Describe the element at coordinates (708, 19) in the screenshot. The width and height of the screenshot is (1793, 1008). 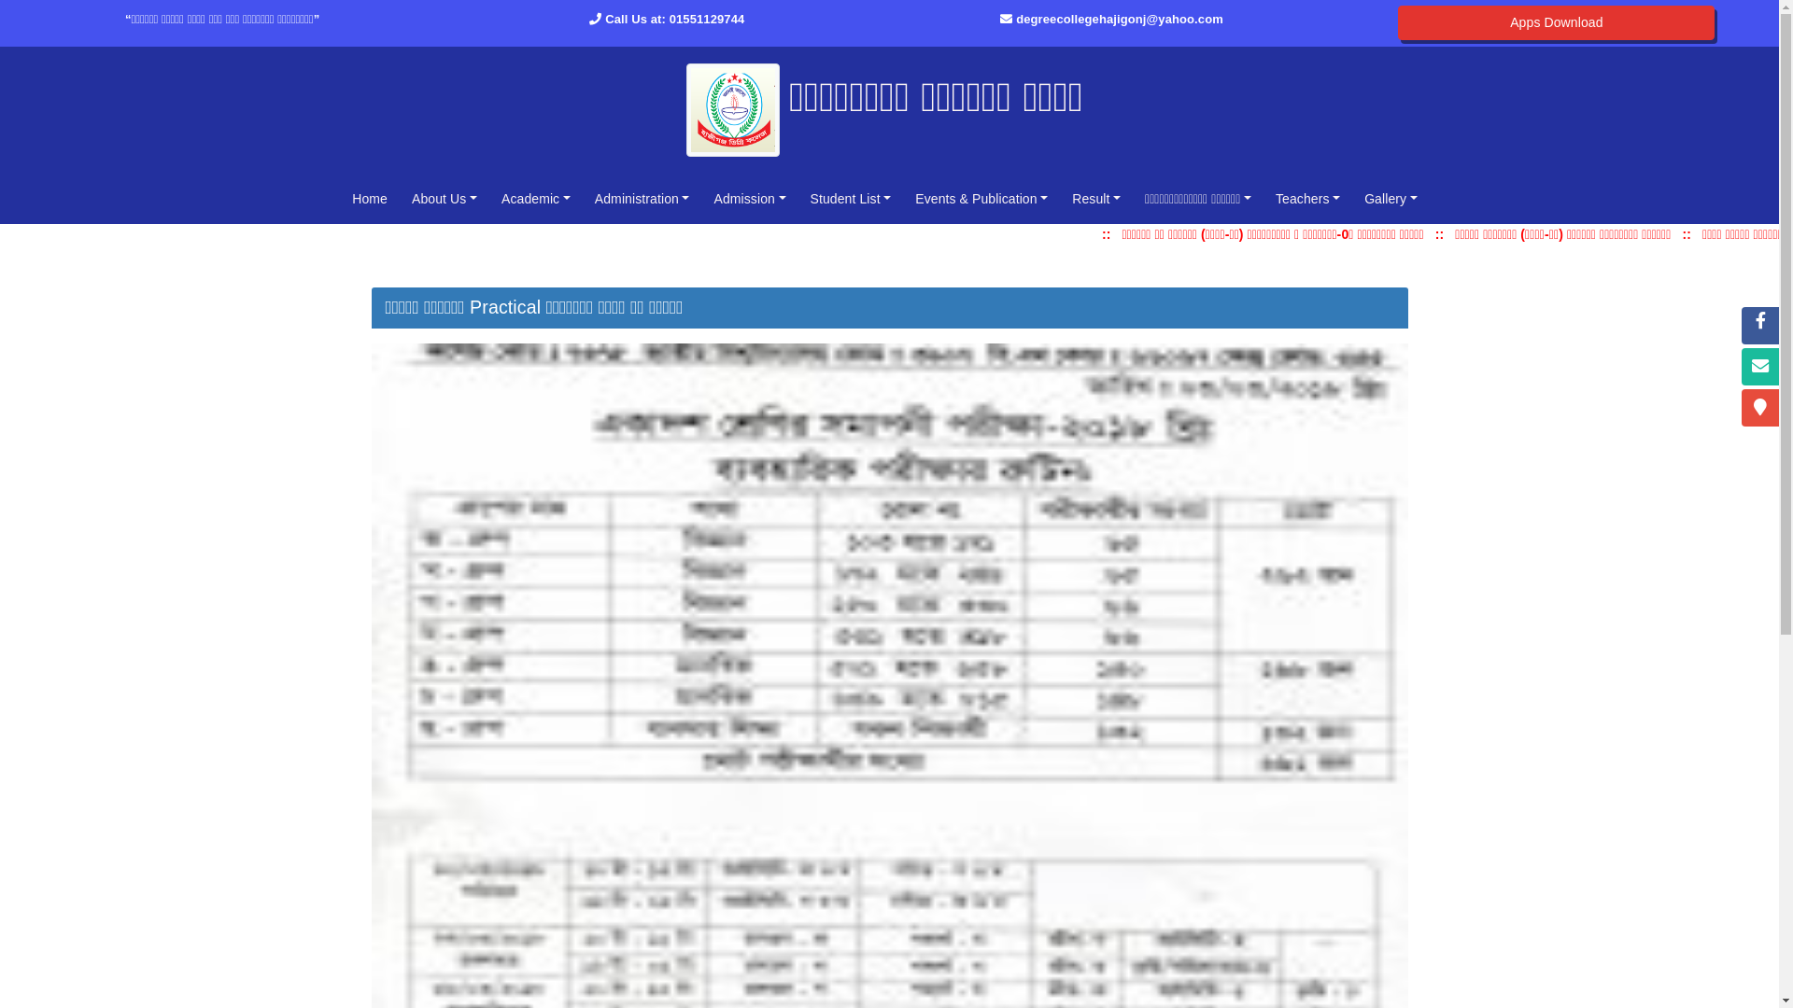
I see `01551129744` at that location.